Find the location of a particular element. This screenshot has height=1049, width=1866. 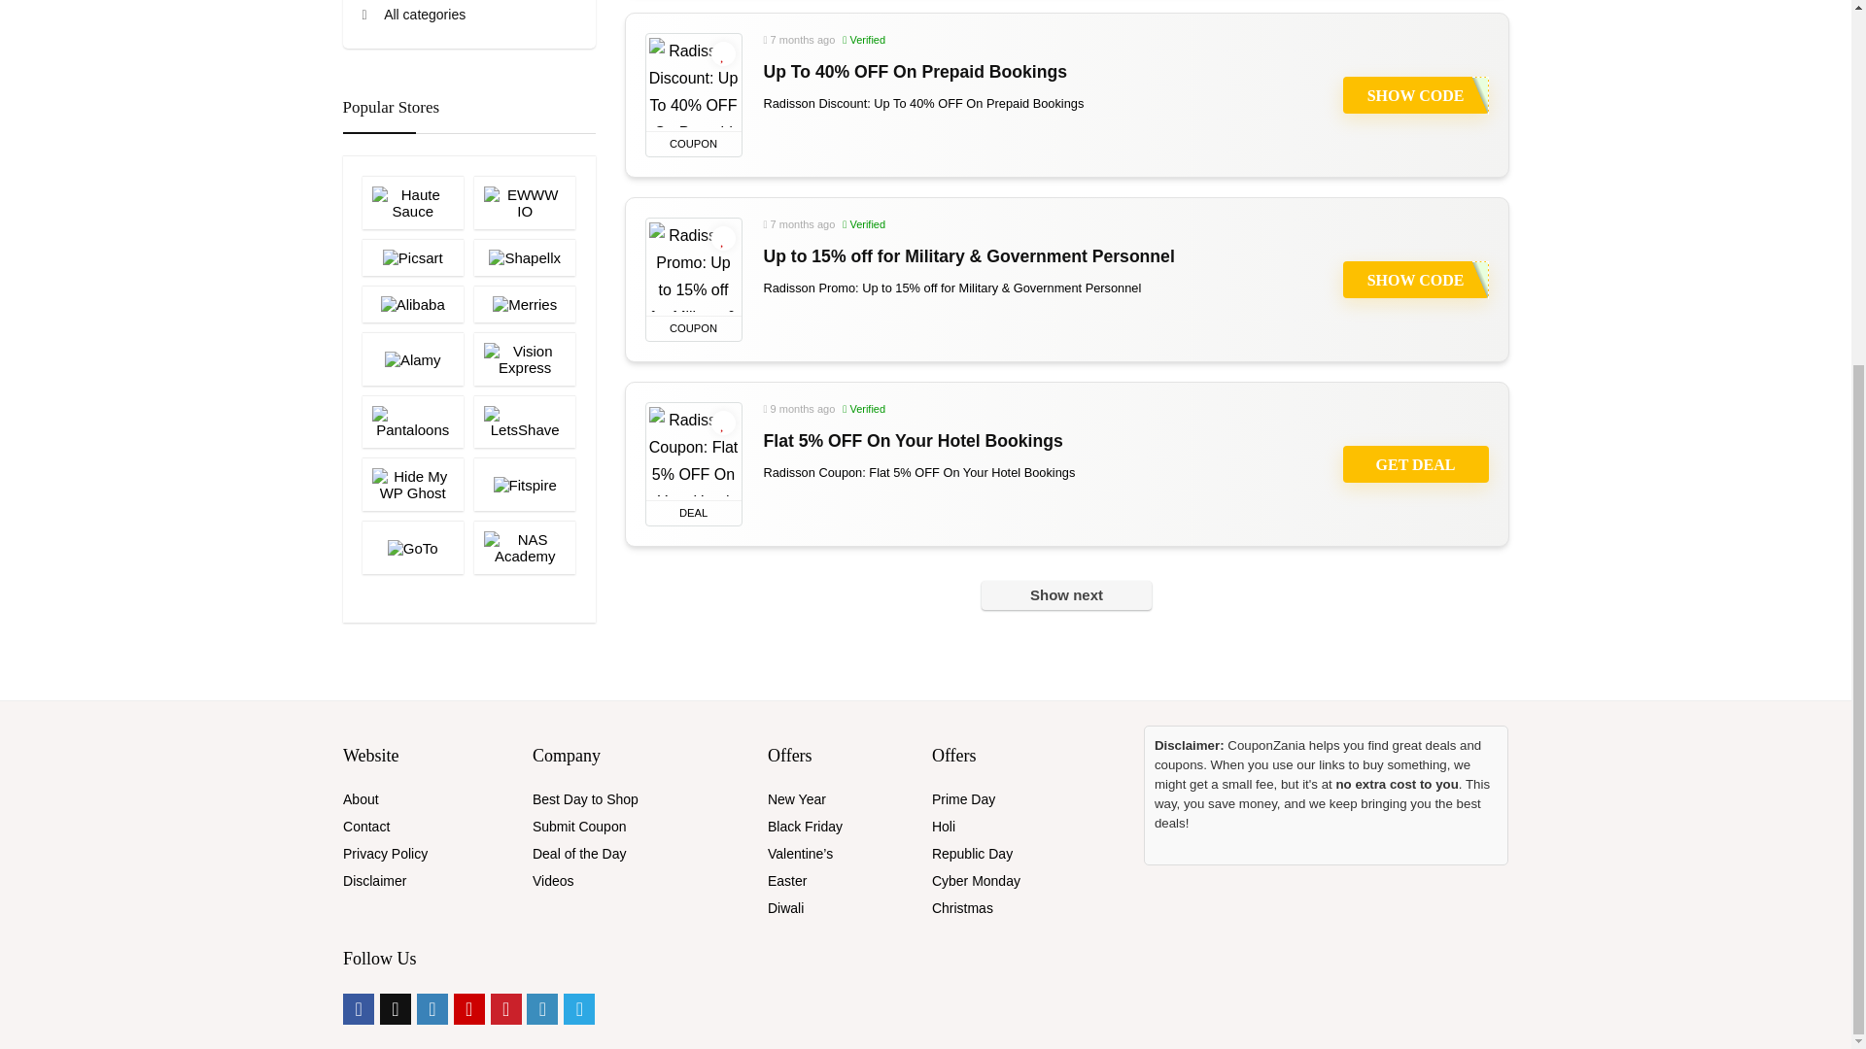

View all post filed under Alibaba is located at coordinates (412, 303).